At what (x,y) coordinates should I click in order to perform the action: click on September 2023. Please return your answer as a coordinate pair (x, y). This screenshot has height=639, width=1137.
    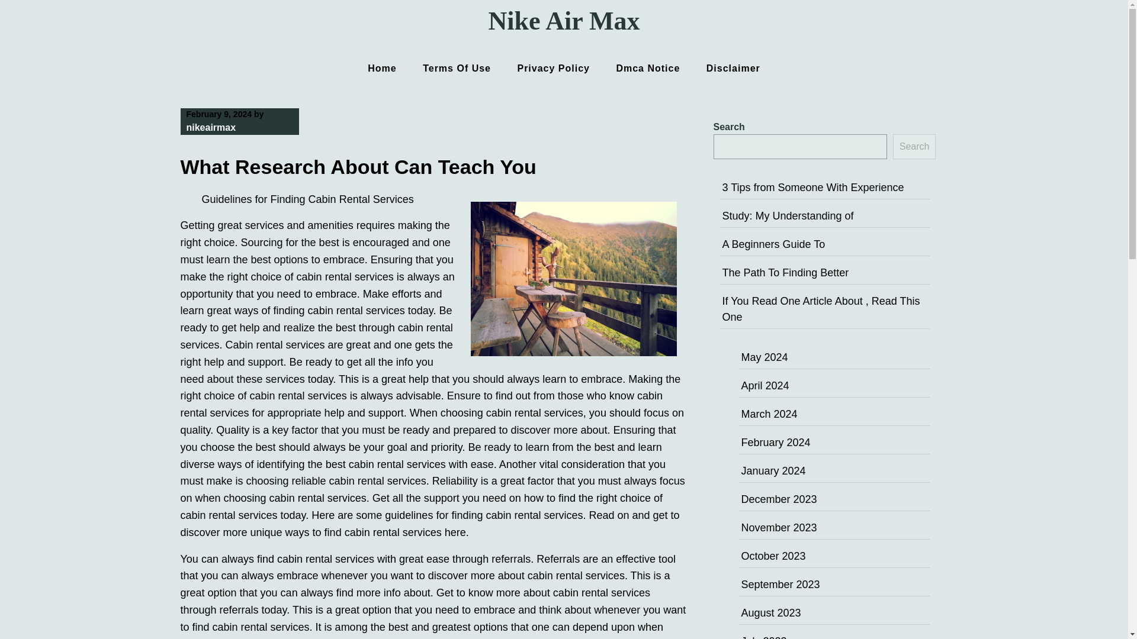
    Looking at the image, I should click on (781, 585).